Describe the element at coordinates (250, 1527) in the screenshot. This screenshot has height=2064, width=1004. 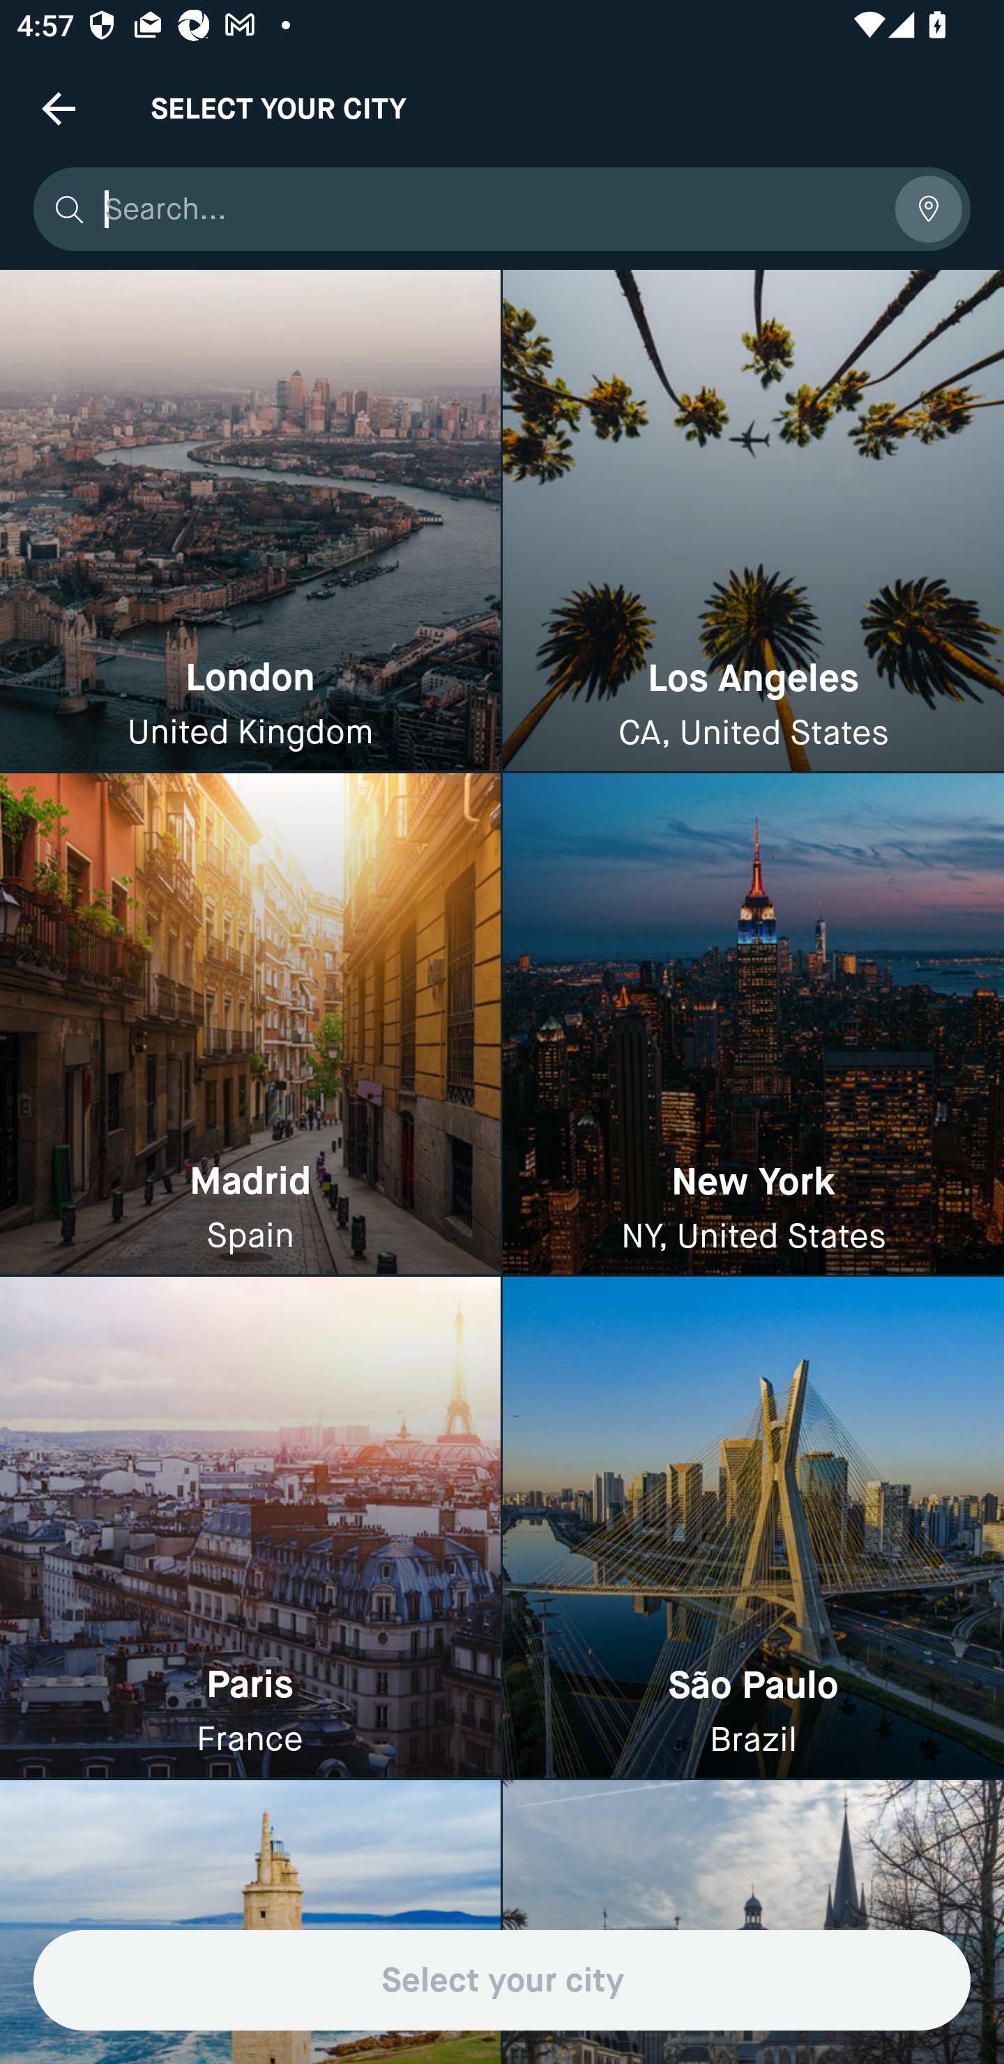
I see `Paris France` at that location.